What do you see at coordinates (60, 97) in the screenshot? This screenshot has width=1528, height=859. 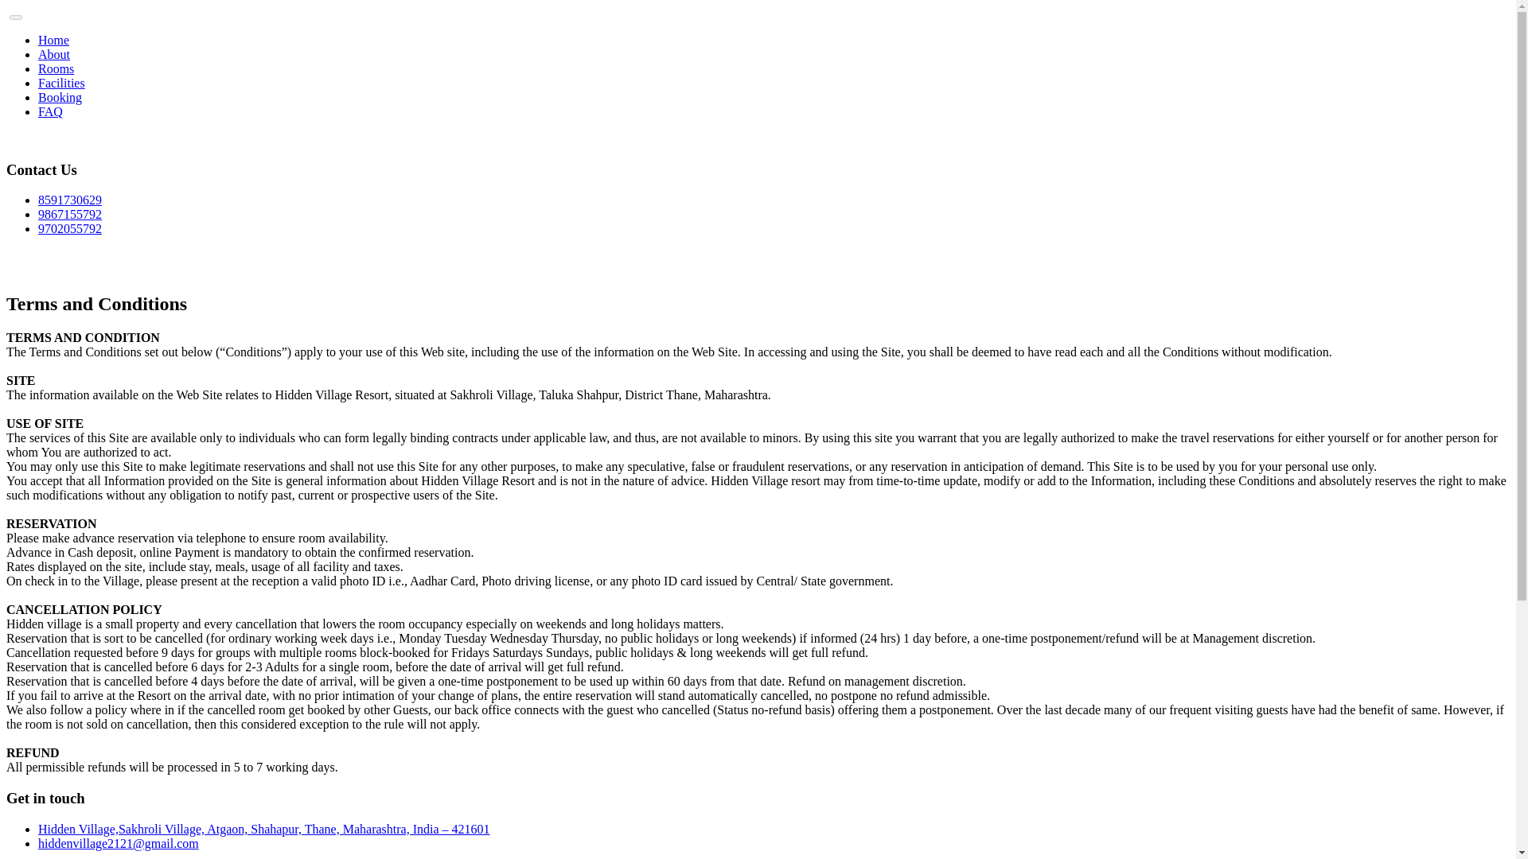 I see `Booking` at bounding box center [60, 97].